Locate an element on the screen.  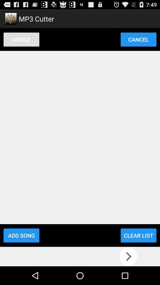
press button to the right of merge icon is located at coordinates (138, 39).